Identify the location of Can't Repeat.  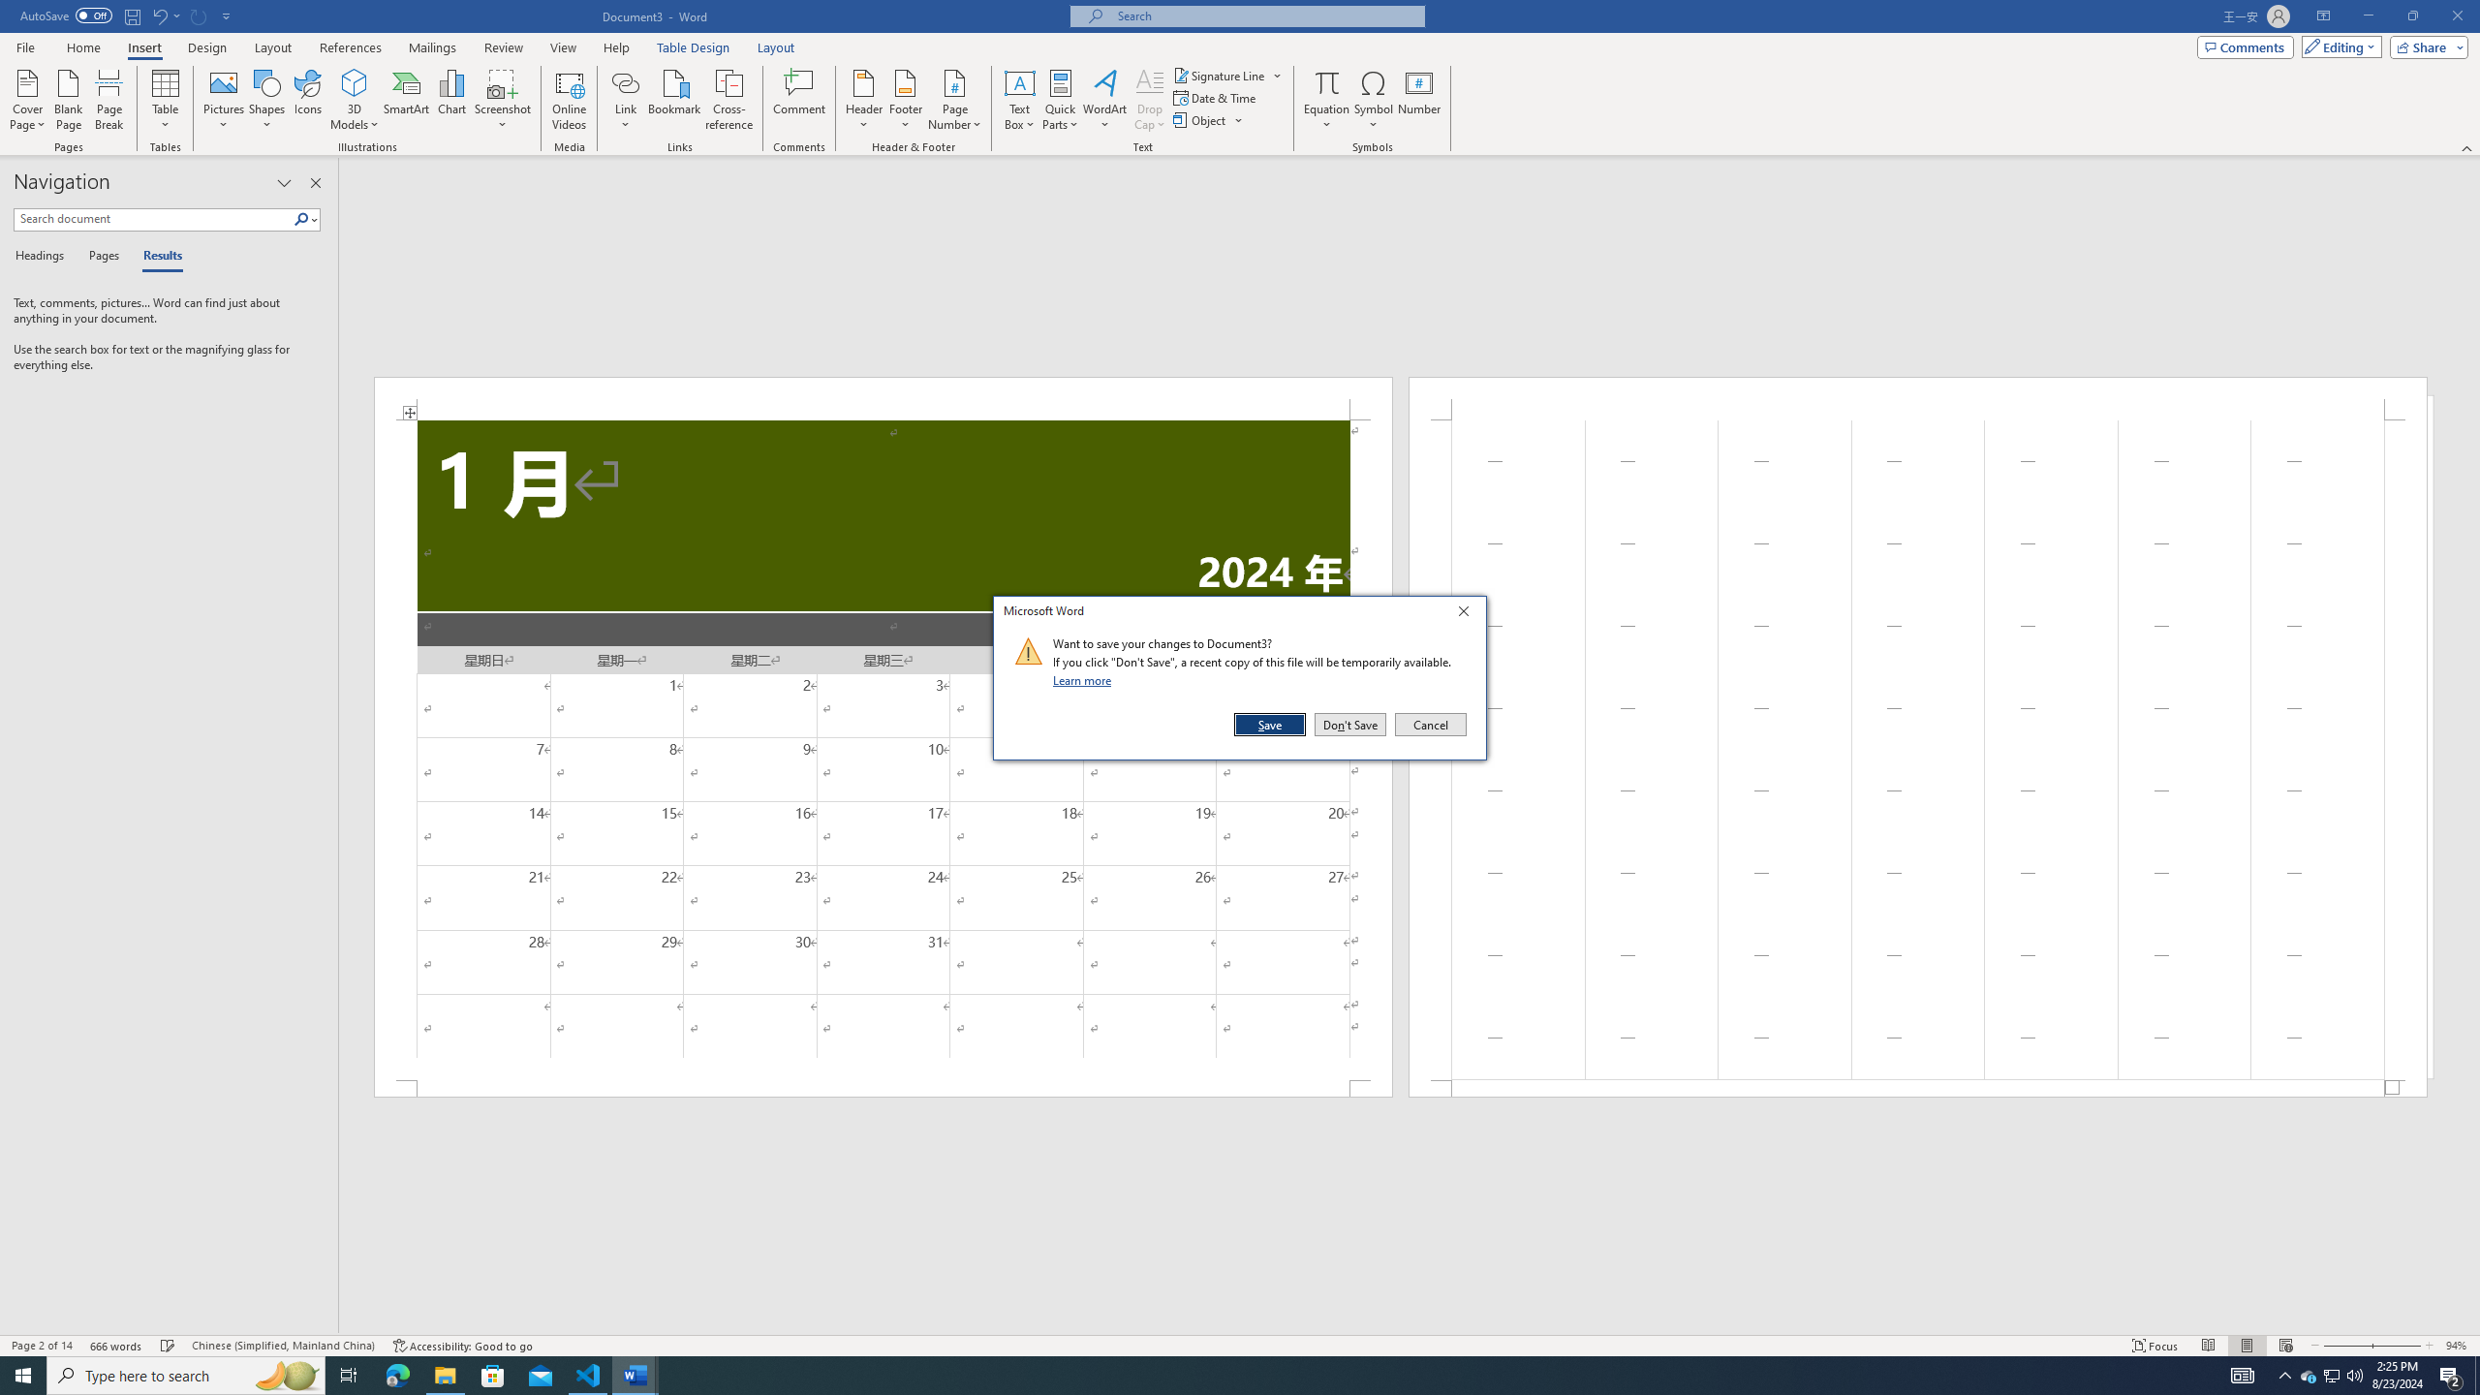
(200, 15).